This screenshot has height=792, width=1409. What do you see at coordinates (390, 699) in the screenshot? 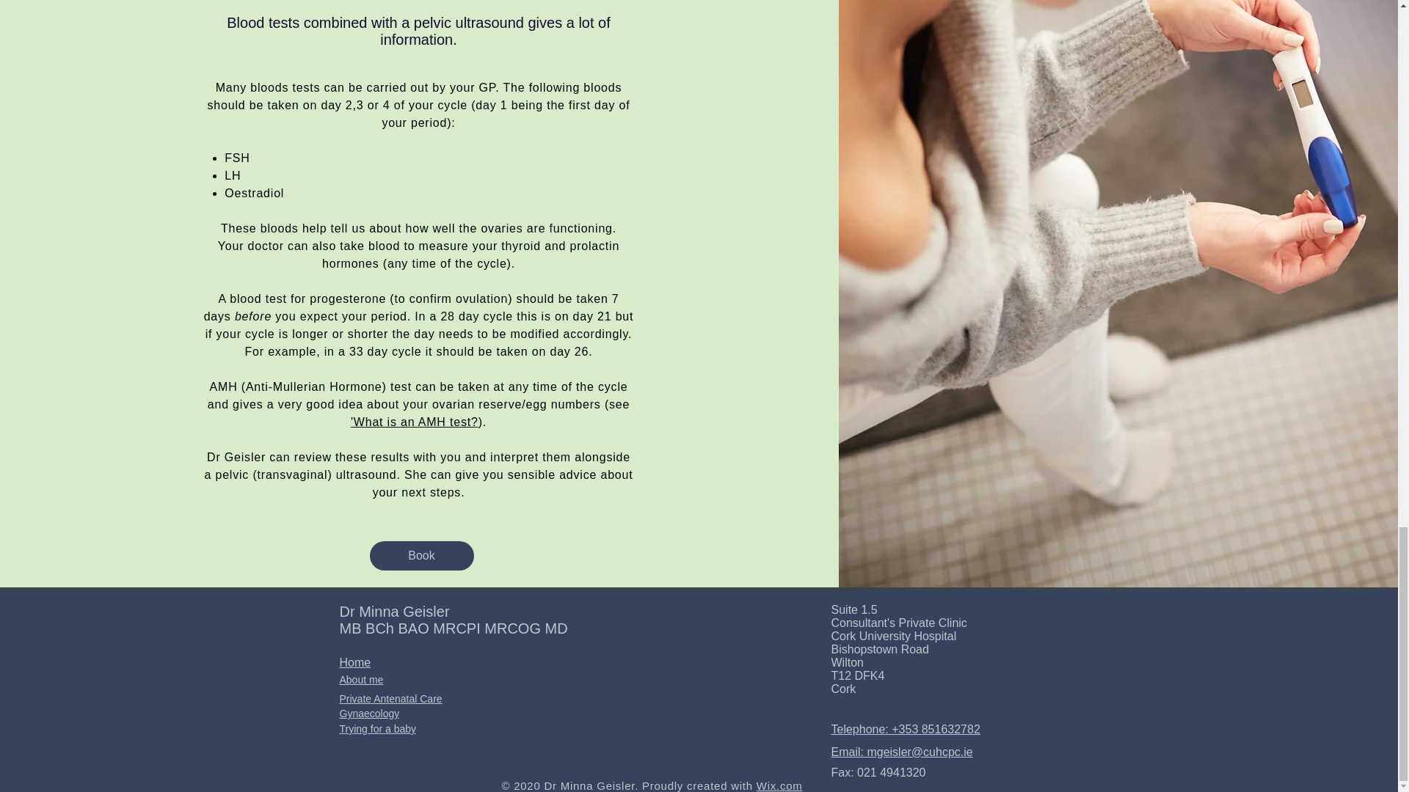
I see `Private Antenatal Care` at bounding box center [390, 699].